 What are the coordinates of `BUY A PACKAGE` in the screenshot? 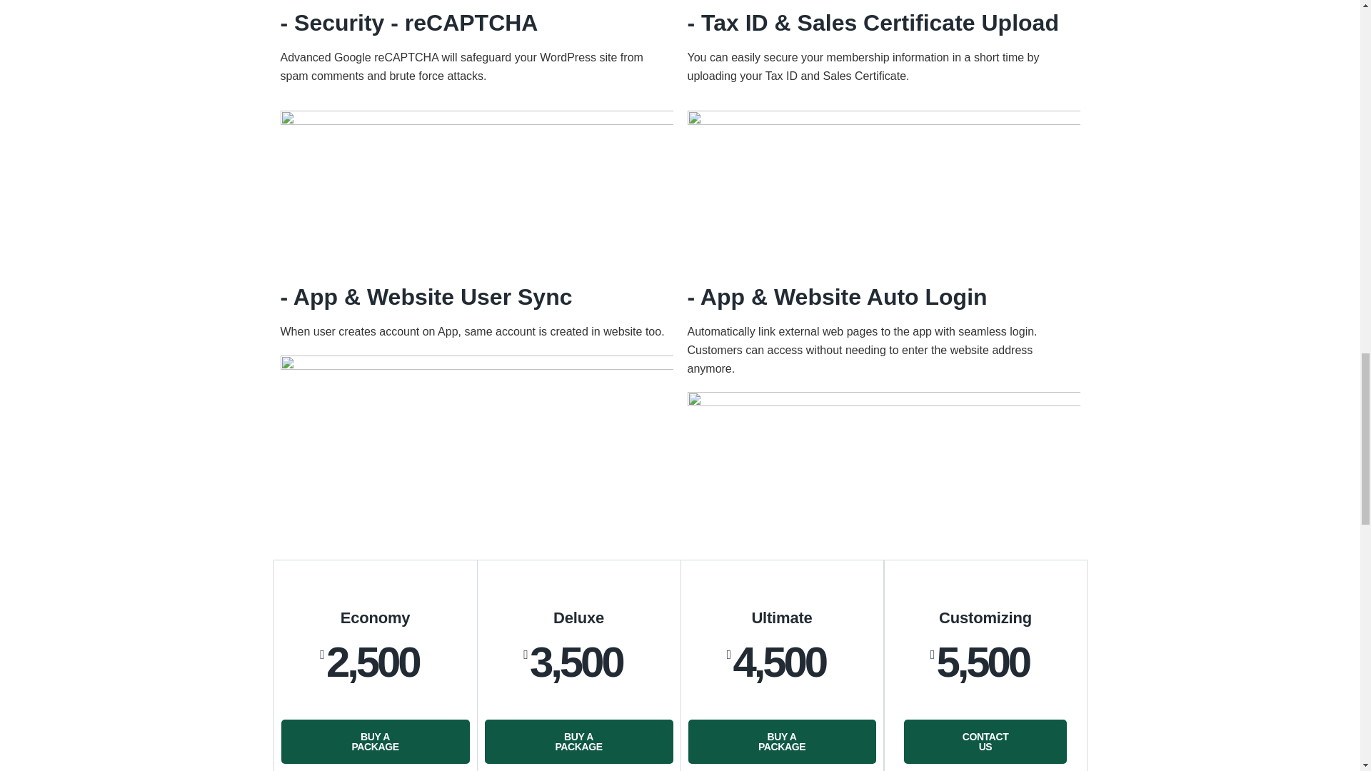 It's located at (781, 741).